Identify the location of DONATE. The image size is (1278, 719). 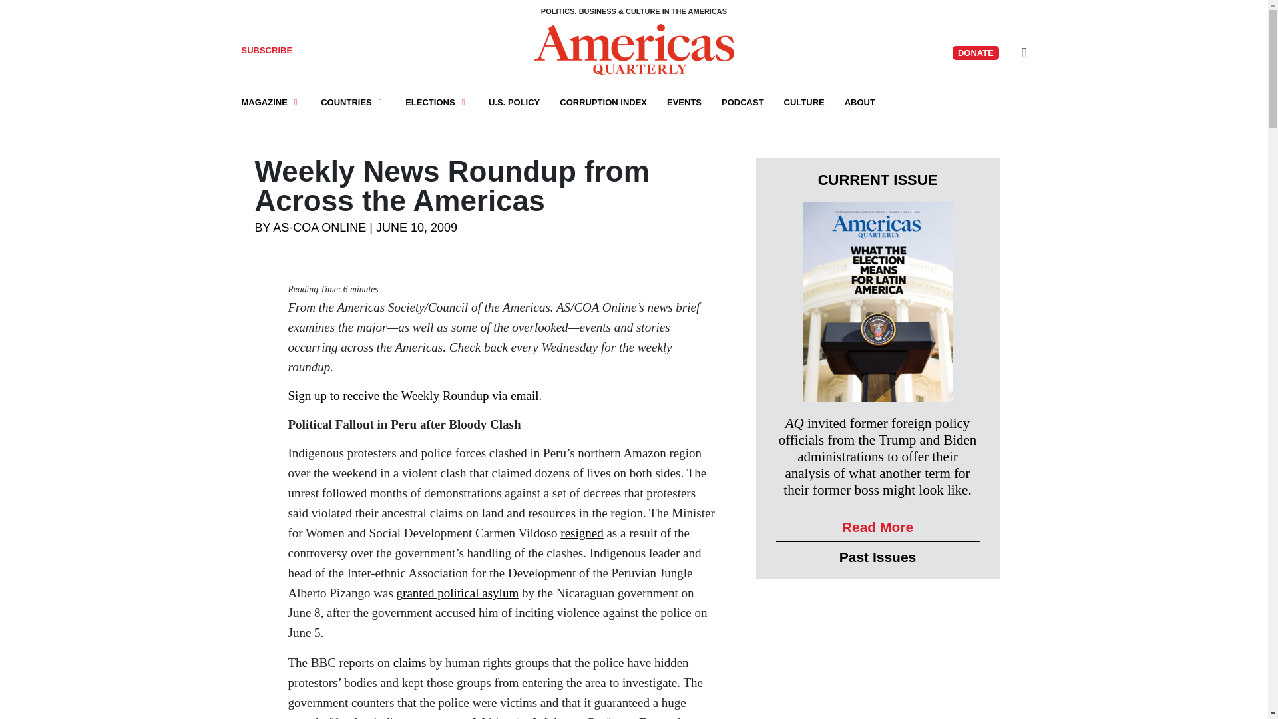
(976, 53).